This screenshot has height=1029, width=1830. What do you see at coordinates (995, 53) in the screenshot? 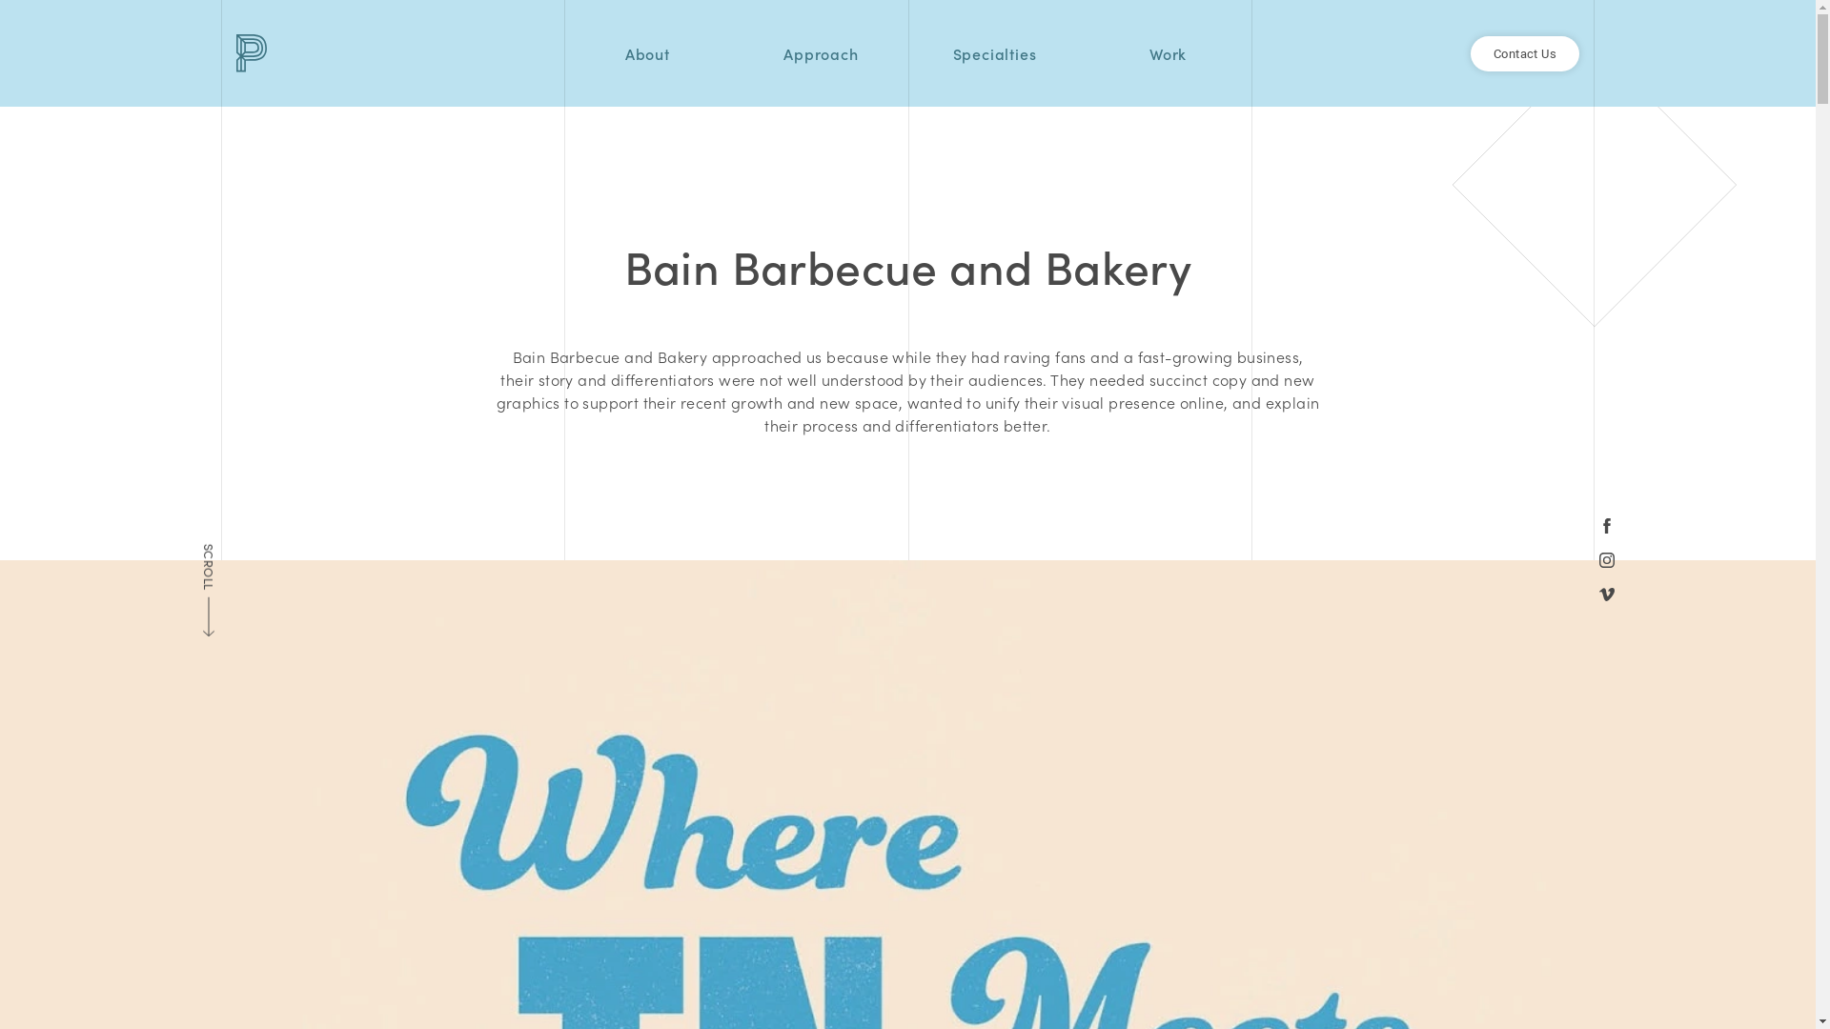
I see `Specialties` at bounding box center [995, 53].